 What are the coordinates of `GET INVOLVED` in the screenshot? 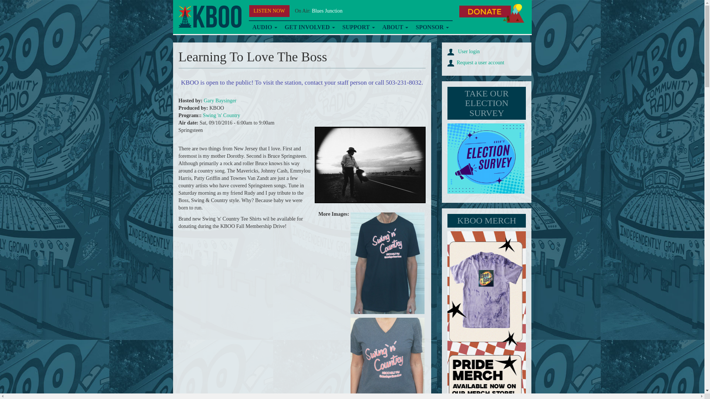 It's located at (310, 27).